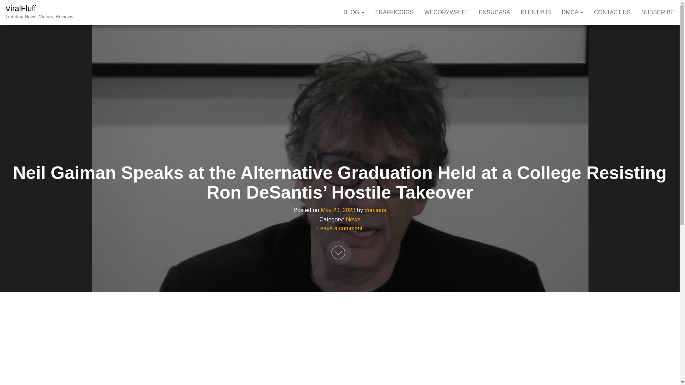  What do you see at coordinates (572, 12) in the screenshot?
I see `DMCA` at bounding box center [572, 12].